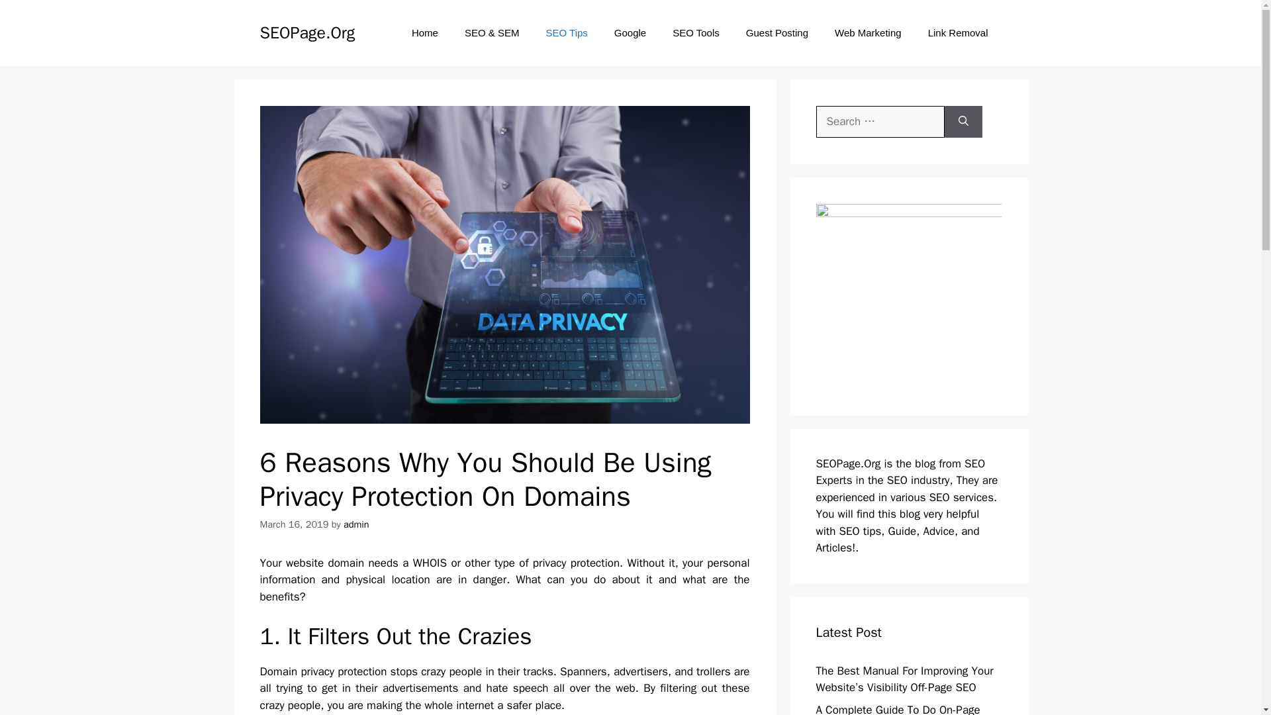  What do you see at coordinates (630, 33) in the screenshot?
I see `Google` at bounding box center [630, 33].